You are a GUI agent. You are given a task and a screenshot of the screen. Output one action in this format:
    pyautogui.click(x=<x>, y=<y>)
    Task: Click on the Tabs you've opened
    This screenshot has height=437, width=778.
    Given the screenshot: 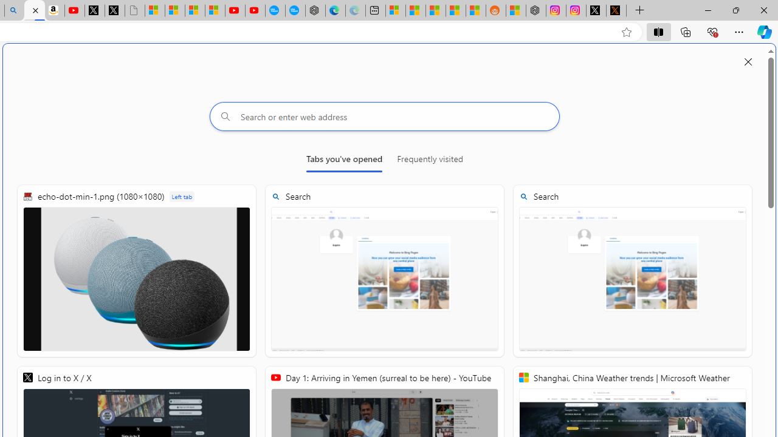 What is the action you would take?
    pyautogui.click(x=344, y=161)
    